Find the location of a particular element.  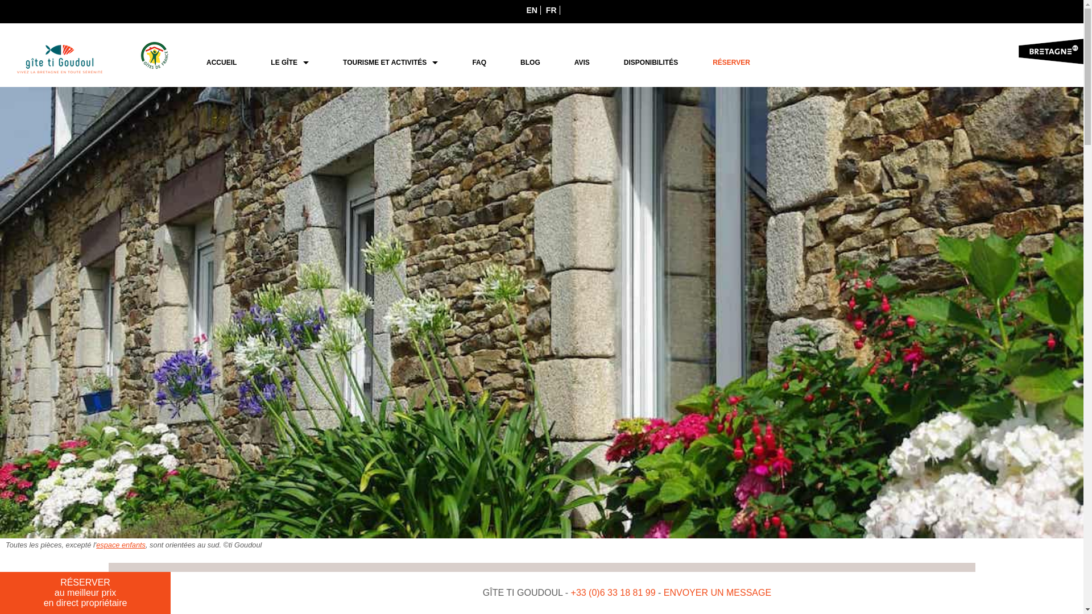

FR is located at coordinates (552, 10).